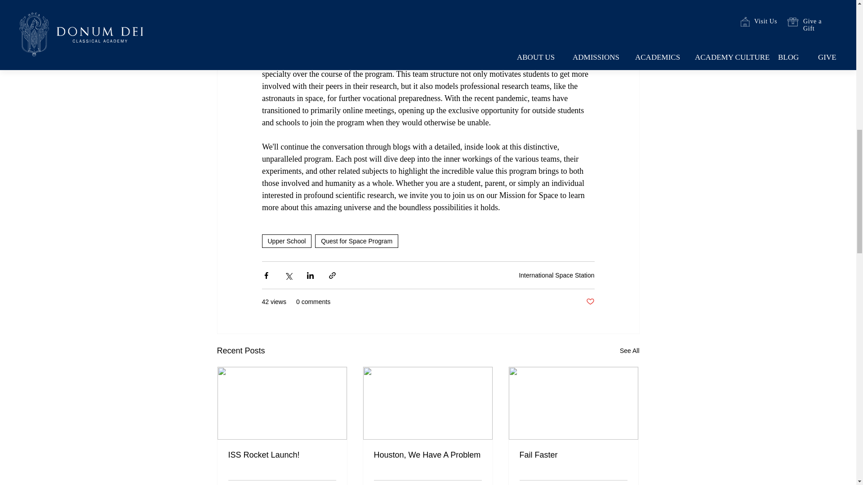  Describe the element at coordinates (286, 241) in the screenshot. I see `Upper School` at that location.